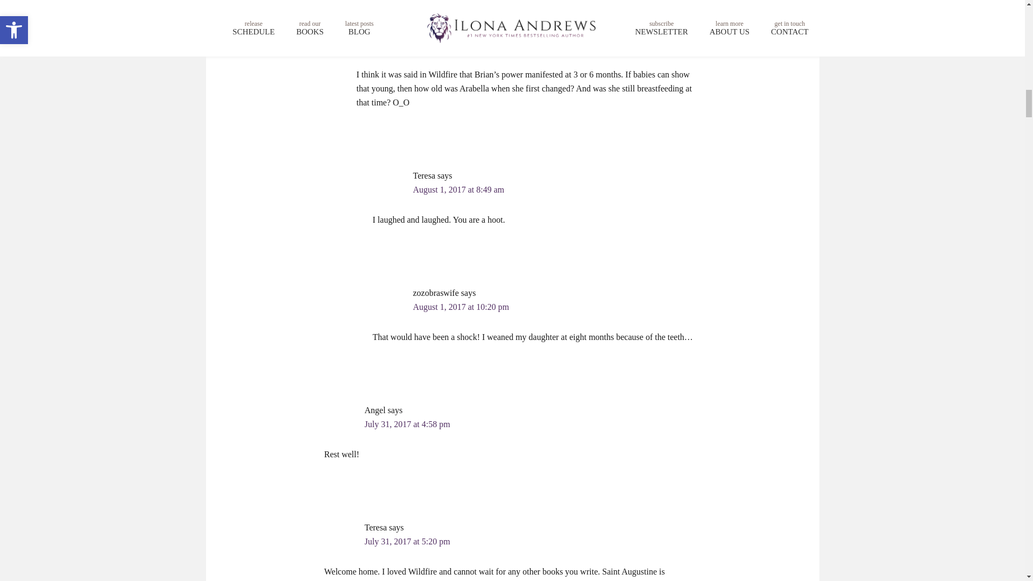 This screenshot has height=581, width=1033. What do you see at coordinates (461, 307) in the screenshot?
I see `August 1, 2017 at 10:20 pm` at bounding box center [461, 307].